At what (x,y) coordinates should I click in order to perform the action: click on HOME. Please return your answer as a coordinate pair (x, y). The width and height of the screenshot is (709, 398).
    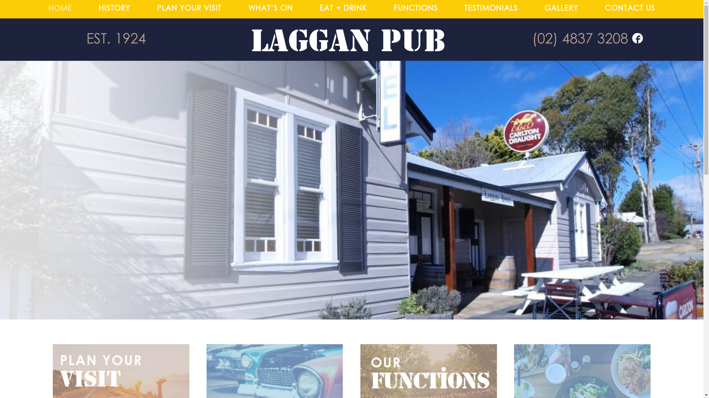
    Looking at the image, I should click on (60, 8).